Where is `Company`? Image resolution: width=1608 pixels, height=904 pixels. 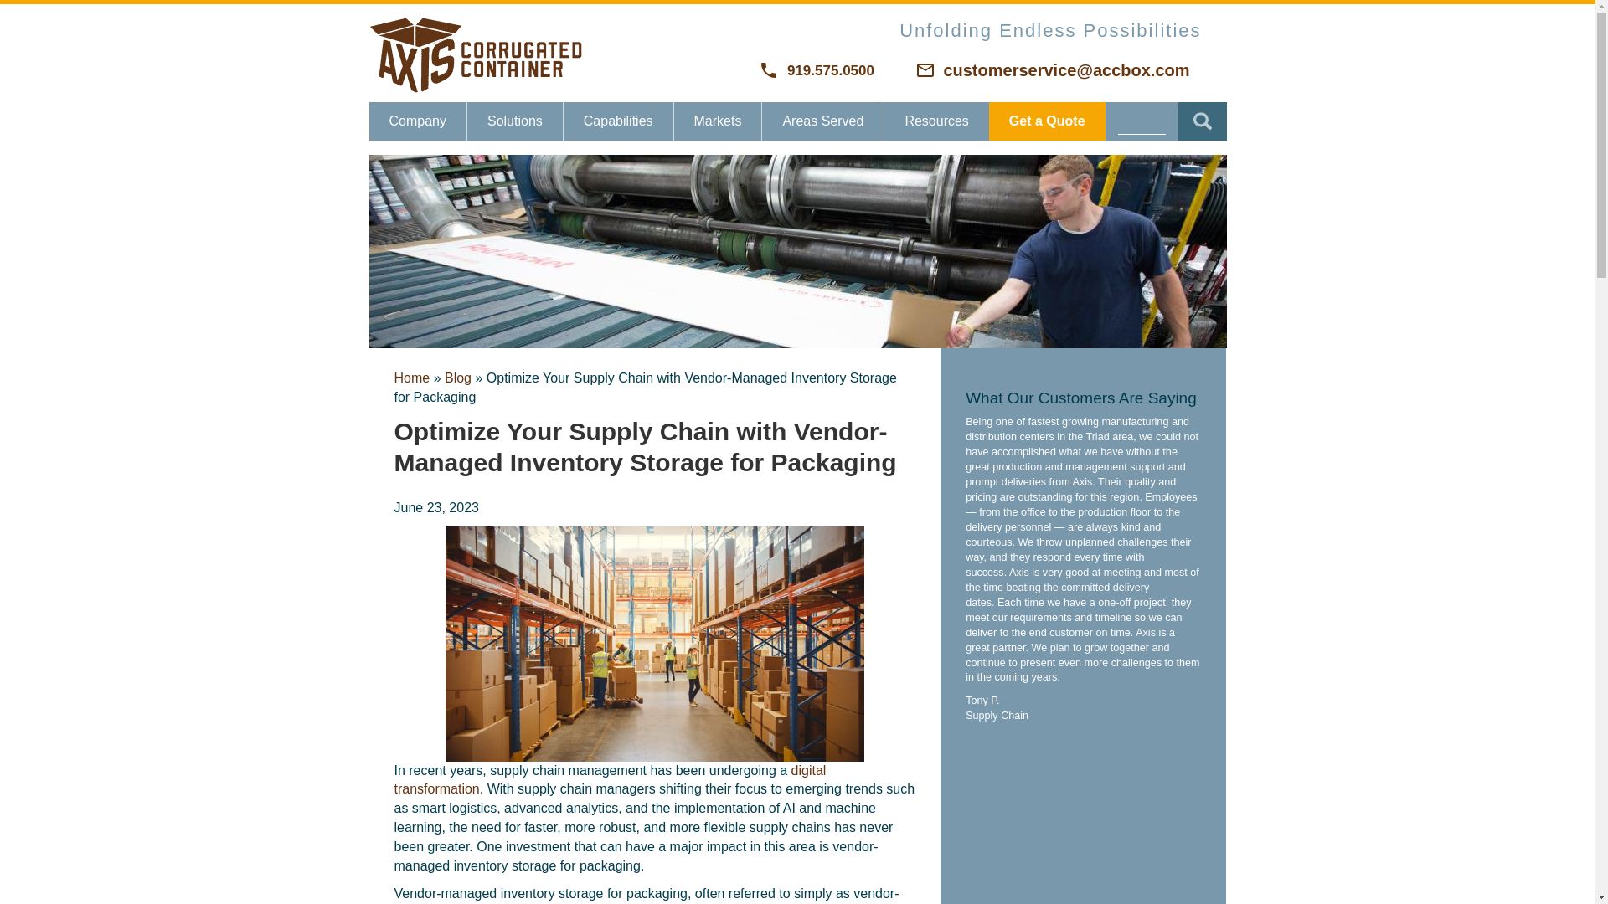 Company is located at coordinates (417, 121).